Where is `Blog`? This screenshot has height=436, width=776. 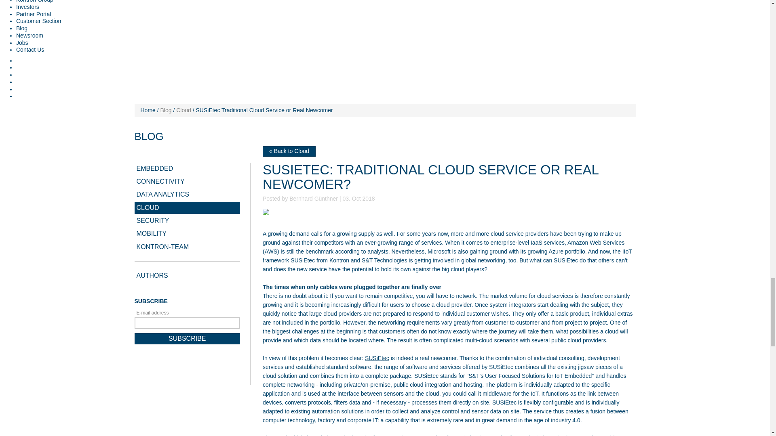
Blog is located at coordinates (166, 109).